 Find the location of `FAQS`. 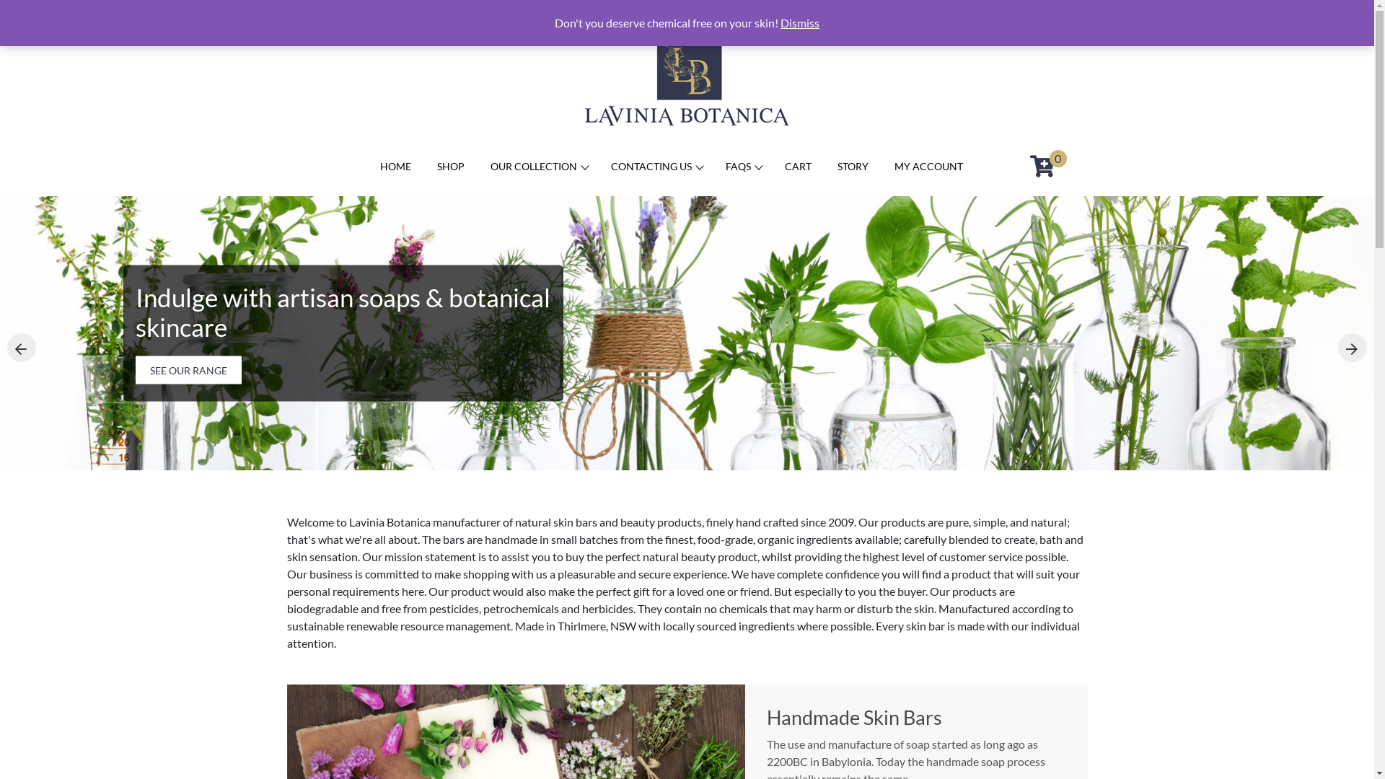

FAQS is located at coordinates (744, 175).